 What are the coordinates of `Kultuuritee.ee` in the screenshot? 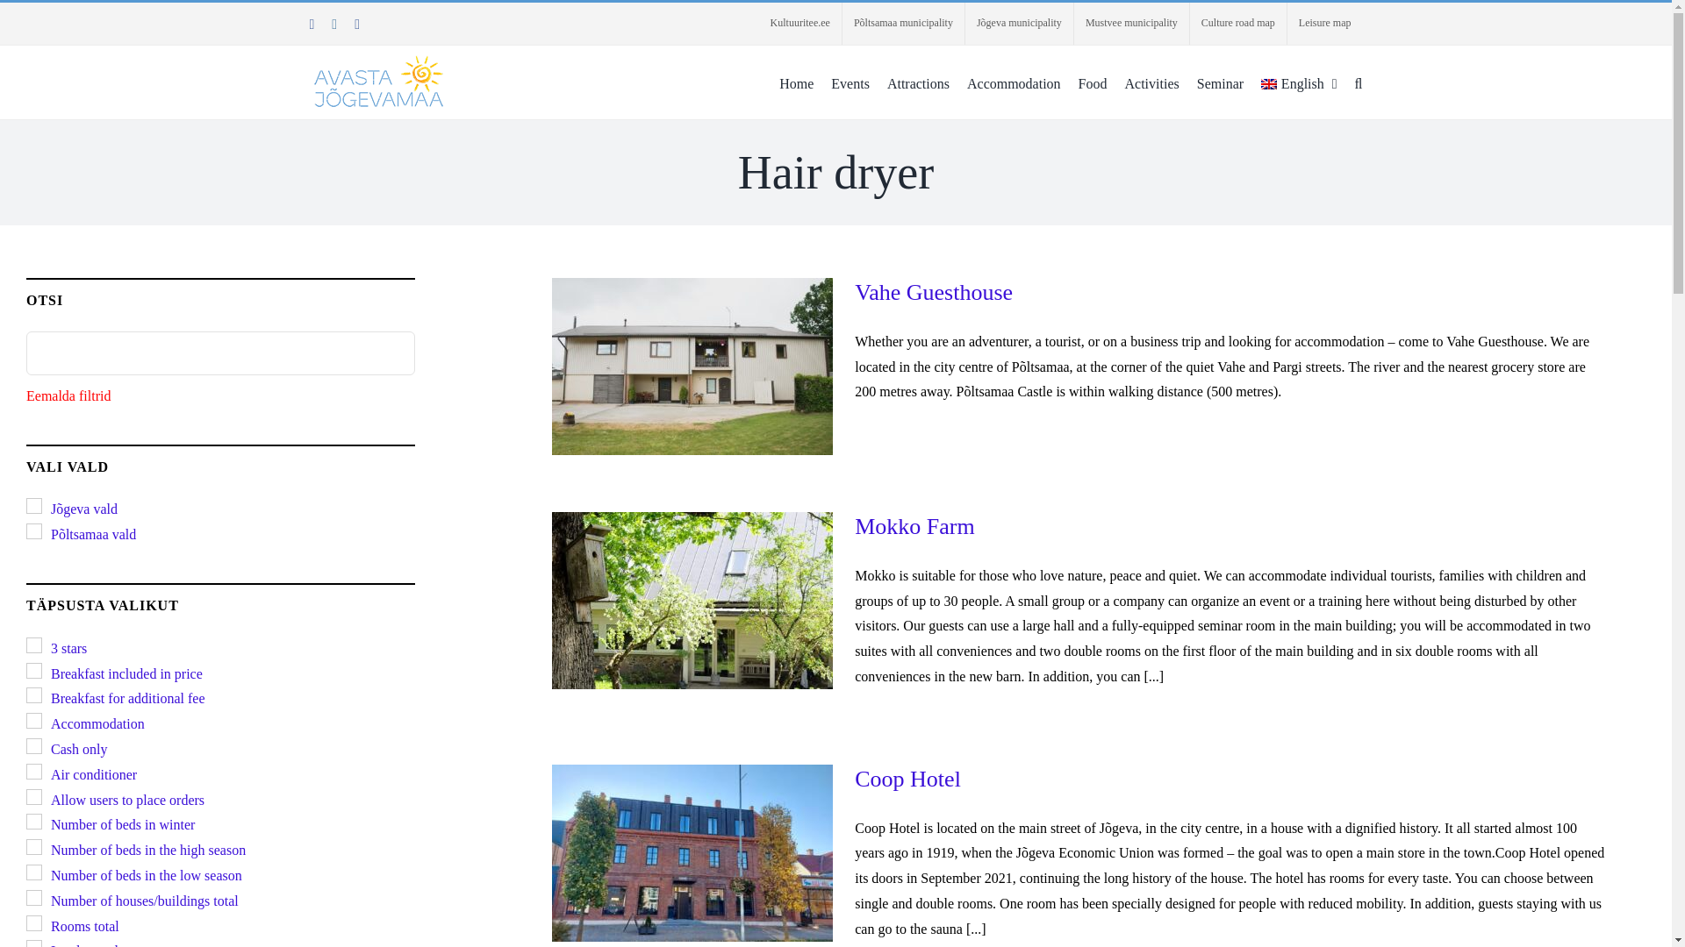 It's located at (800, 23).